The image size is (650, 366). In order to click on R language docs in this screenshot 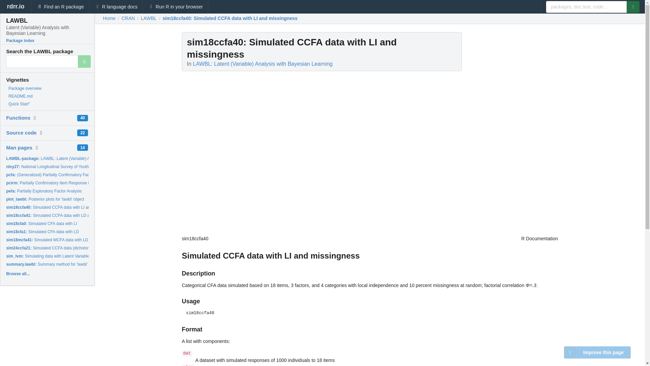, I will do `click(116, 7)`.